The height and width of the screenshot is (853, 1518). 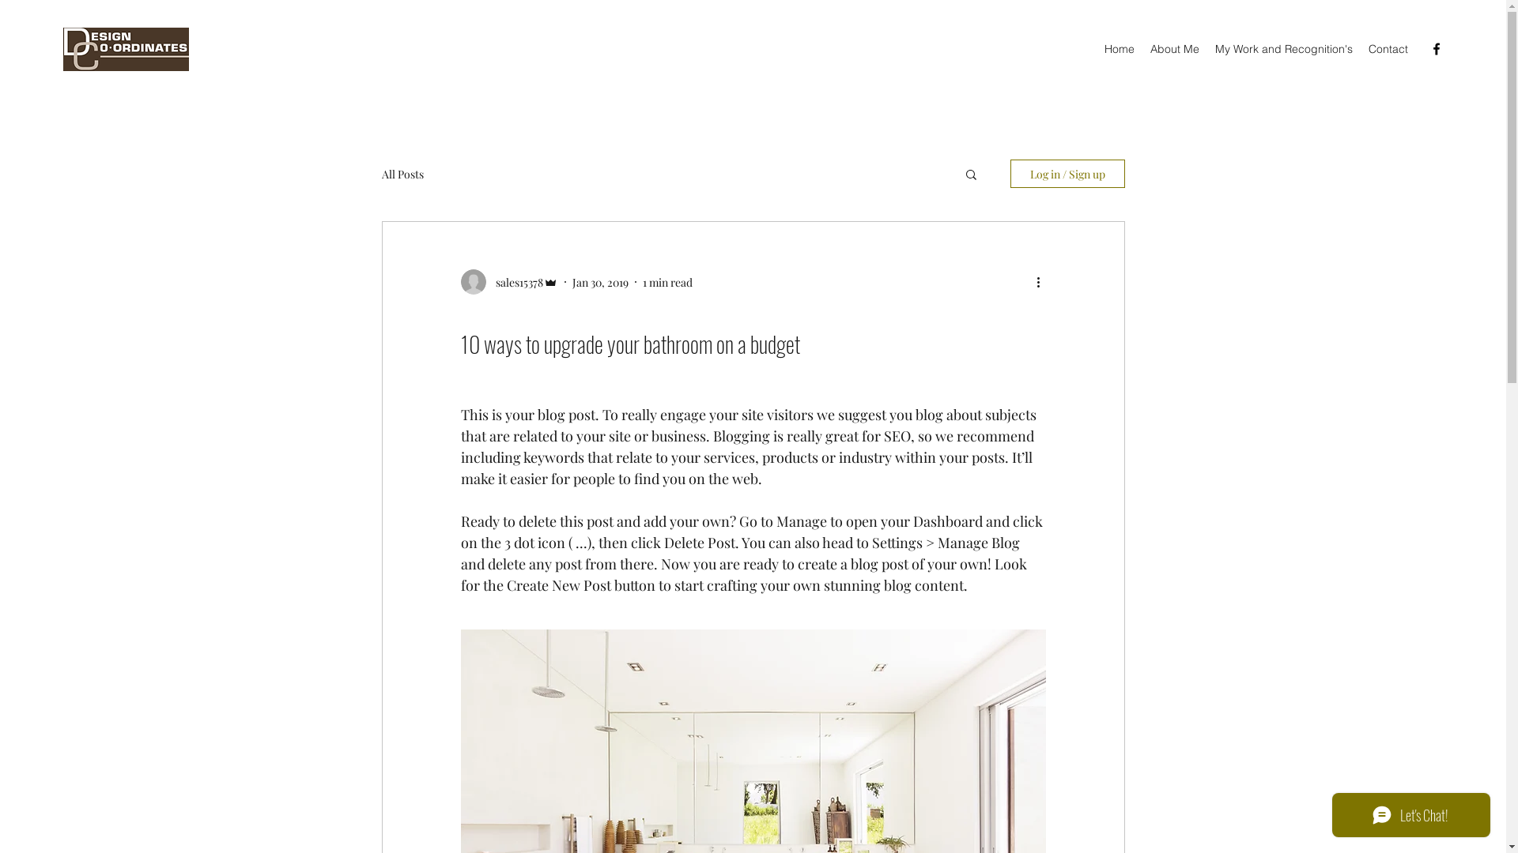 I want to click on About Me, so click(x=1175, y=49).